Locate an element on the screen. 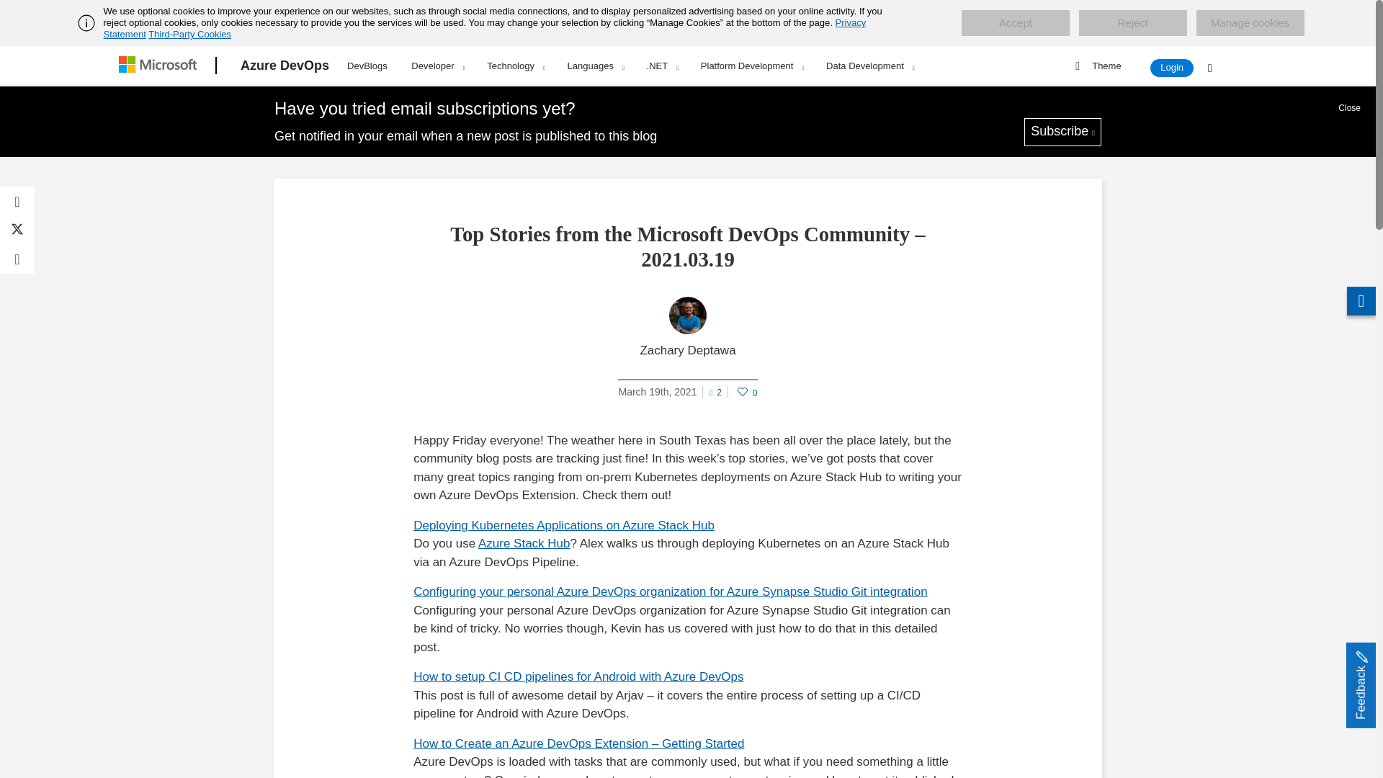  Developer is located at coordinates (437, 66).